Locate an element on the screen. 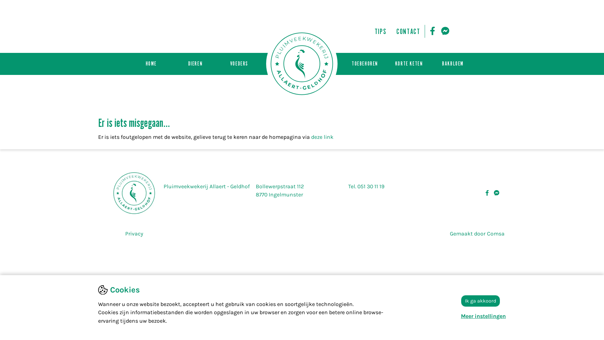 This screenshot has height=340, width=604. TIPS is located at coordinates (381, 31).